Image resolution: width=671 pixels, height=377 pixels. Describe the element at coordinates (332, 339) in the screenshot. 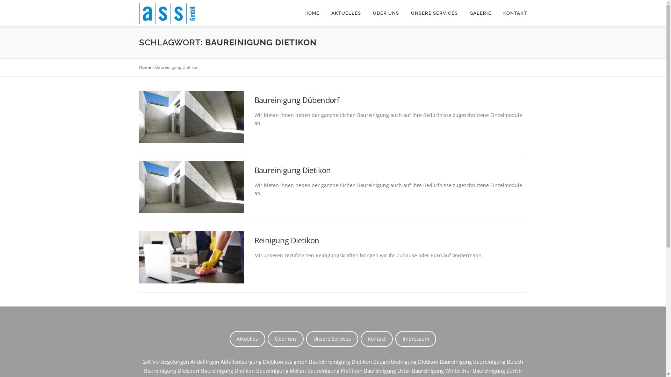

I see `Unsere Services` at that location.